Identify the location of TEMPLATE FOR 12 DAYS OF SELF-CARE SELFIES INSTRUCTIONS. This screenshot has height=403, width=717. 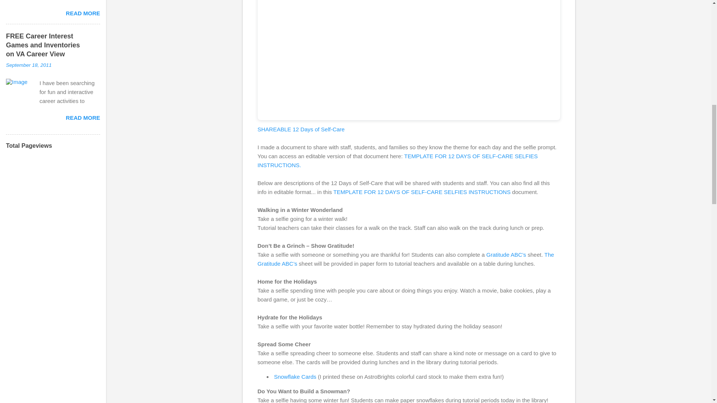
(422, 192).